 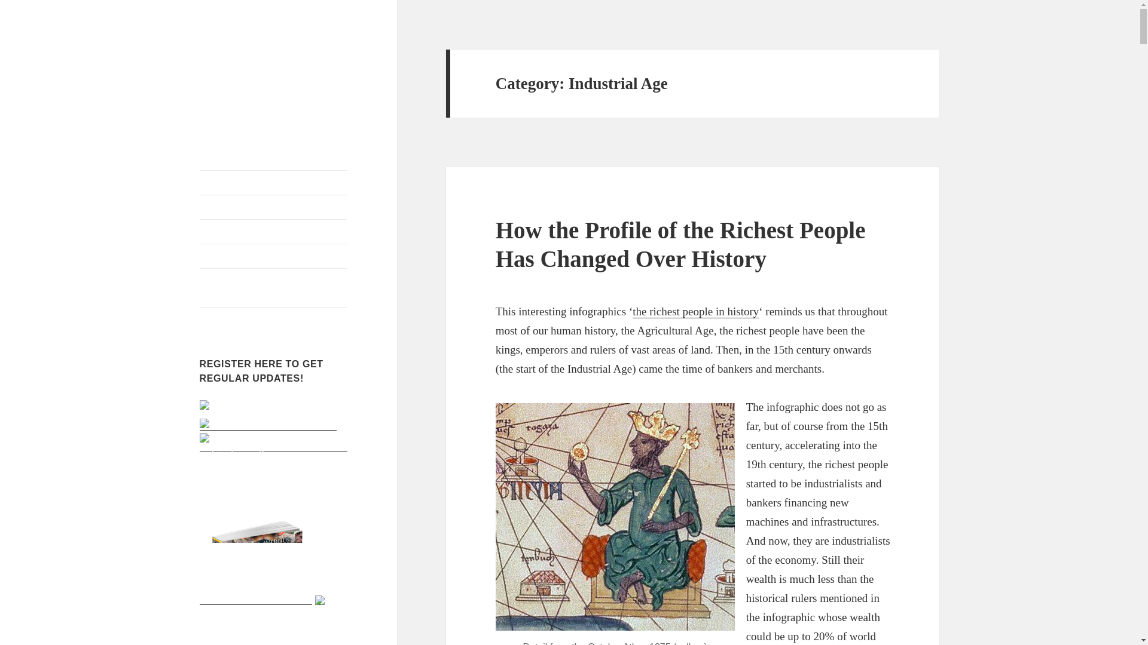 What do you see at coordinates (268, 425) in the screenshot?
I see `The Fourth Revolution blog on Twitter` at bounding box center [268, 425].